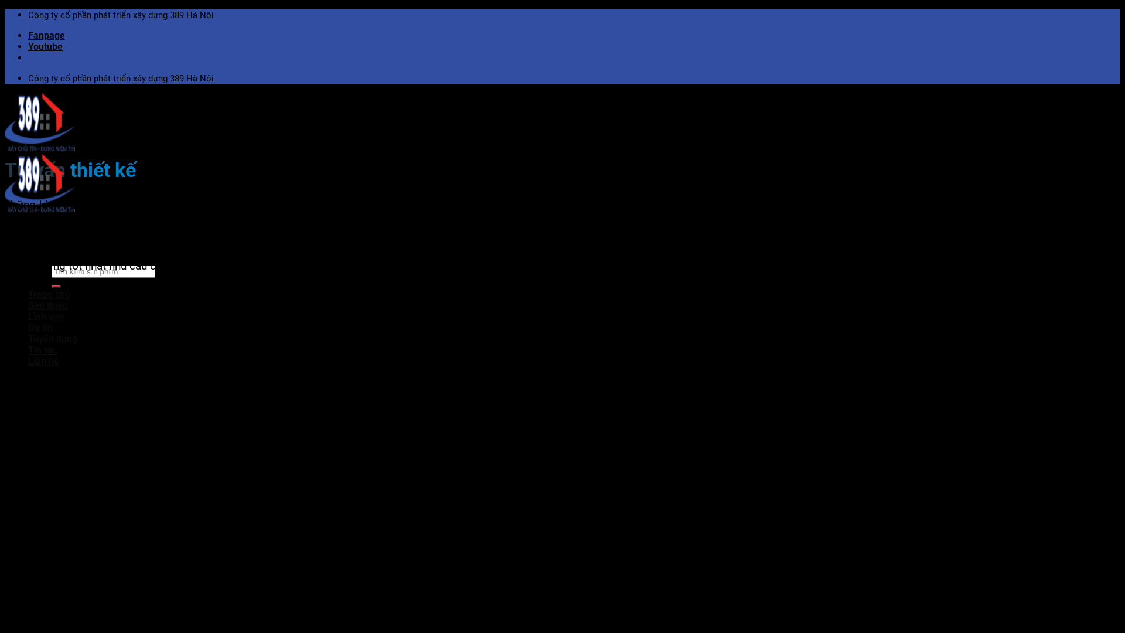  Describe the element at coordinates (47, 35) in the screenshot. I see `Fanpage` at that location.